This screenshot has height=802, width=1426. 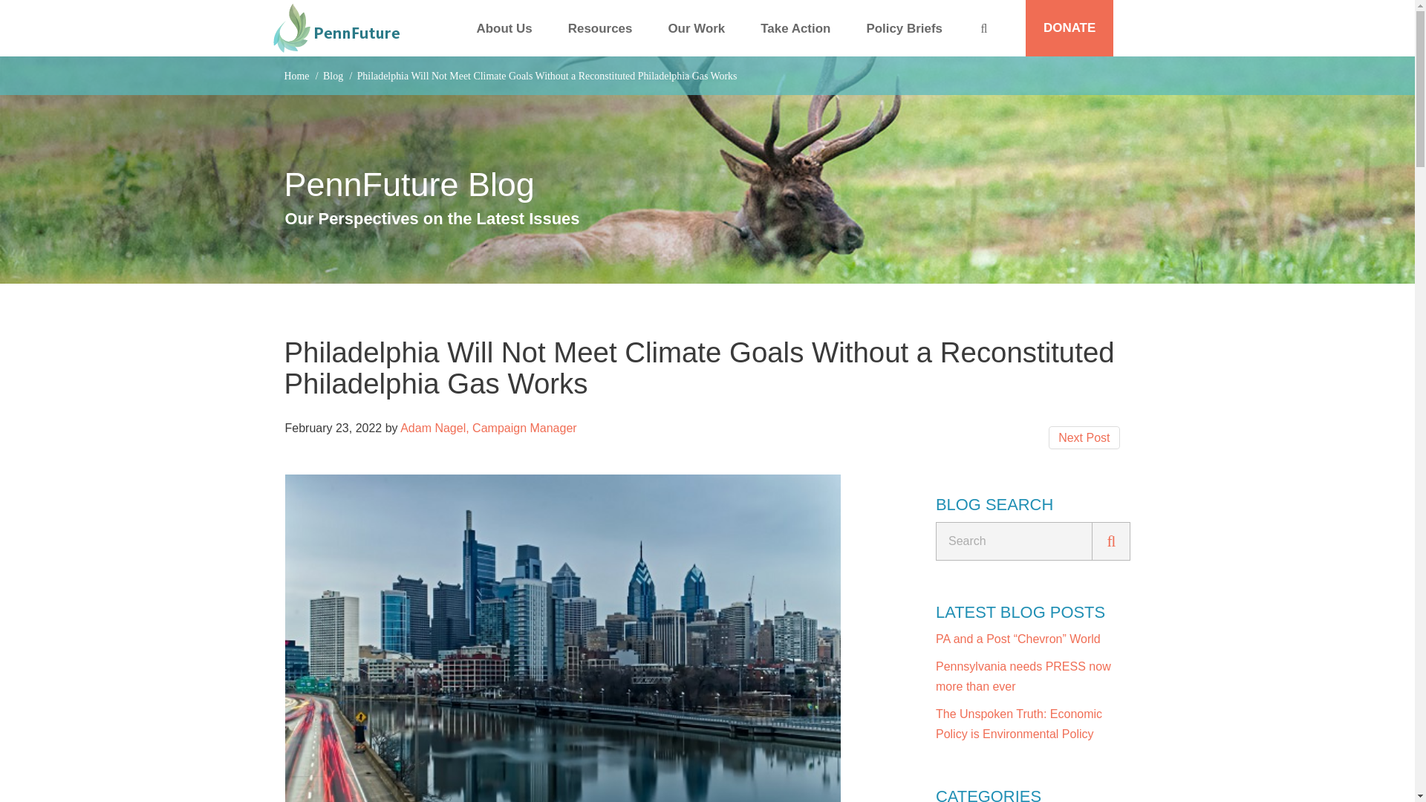 I want to click on About Us, so click(x=505, y=29).